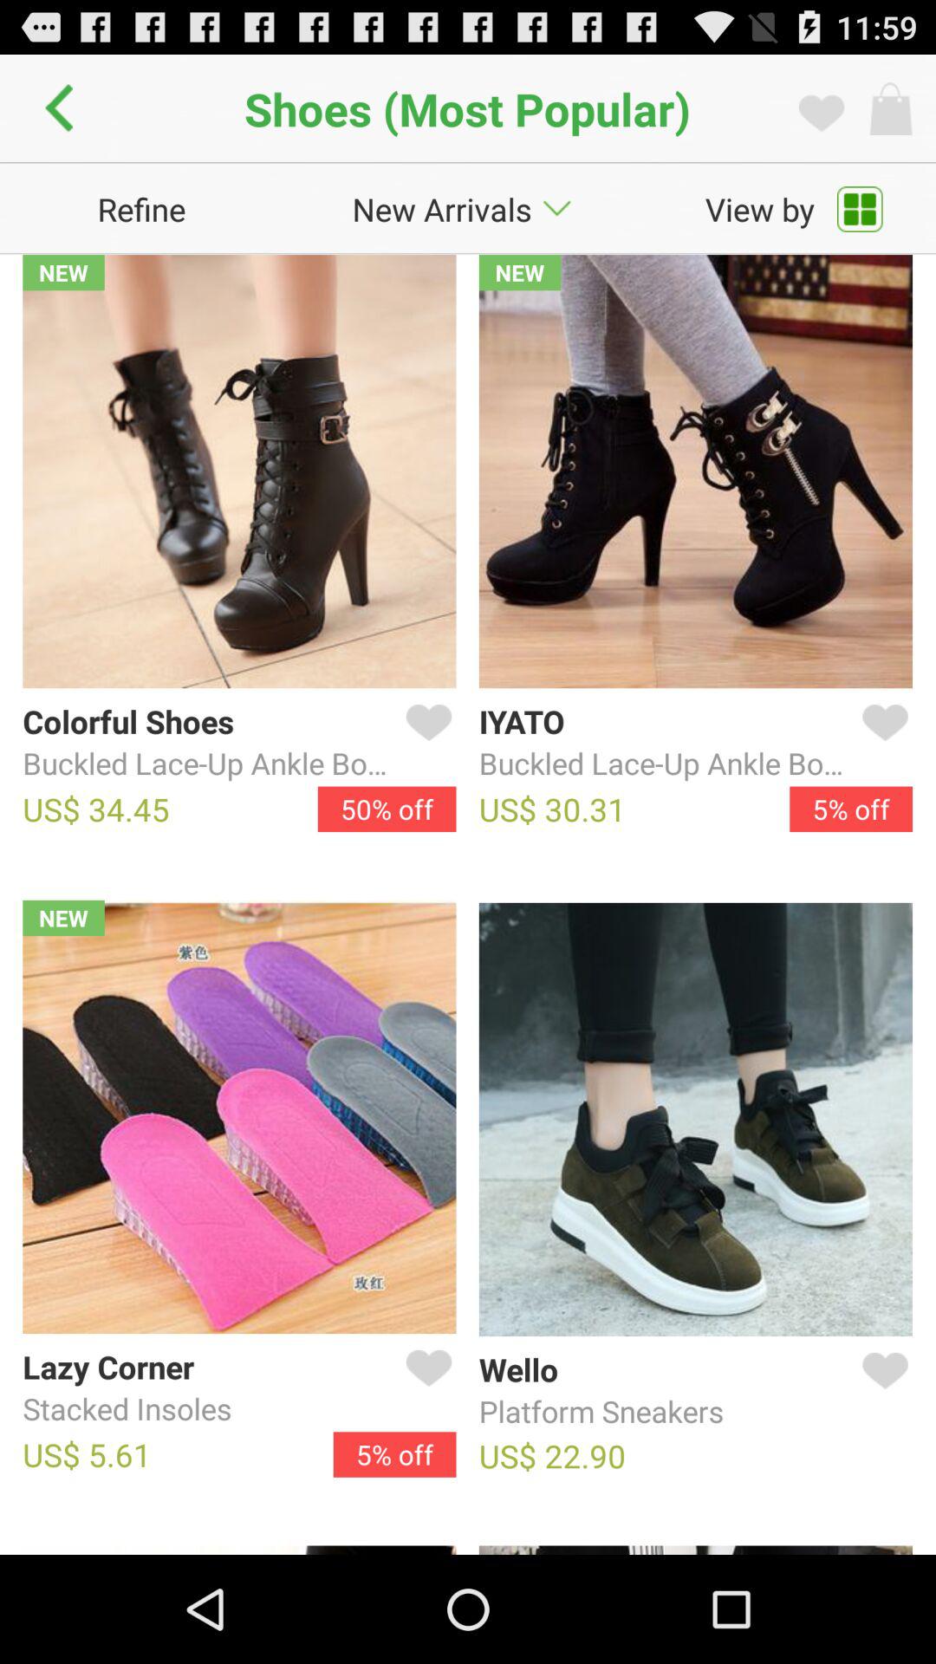  I want to click on favorite this item, so click(881, 743).